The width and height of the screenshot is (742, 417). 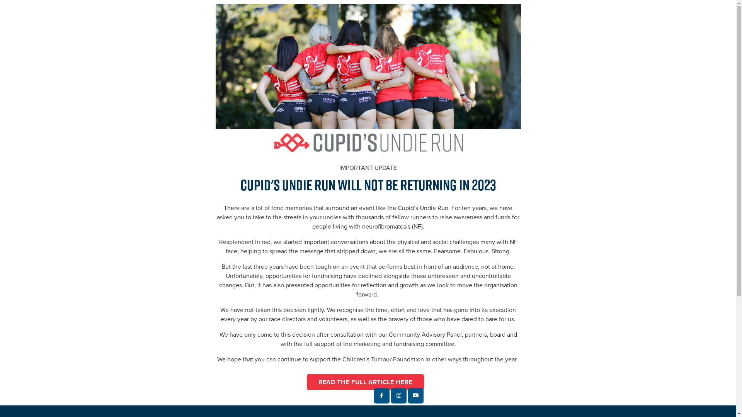 I want to click on READ THE FULL ARTICLE HERE, so click(x=366, y=382).